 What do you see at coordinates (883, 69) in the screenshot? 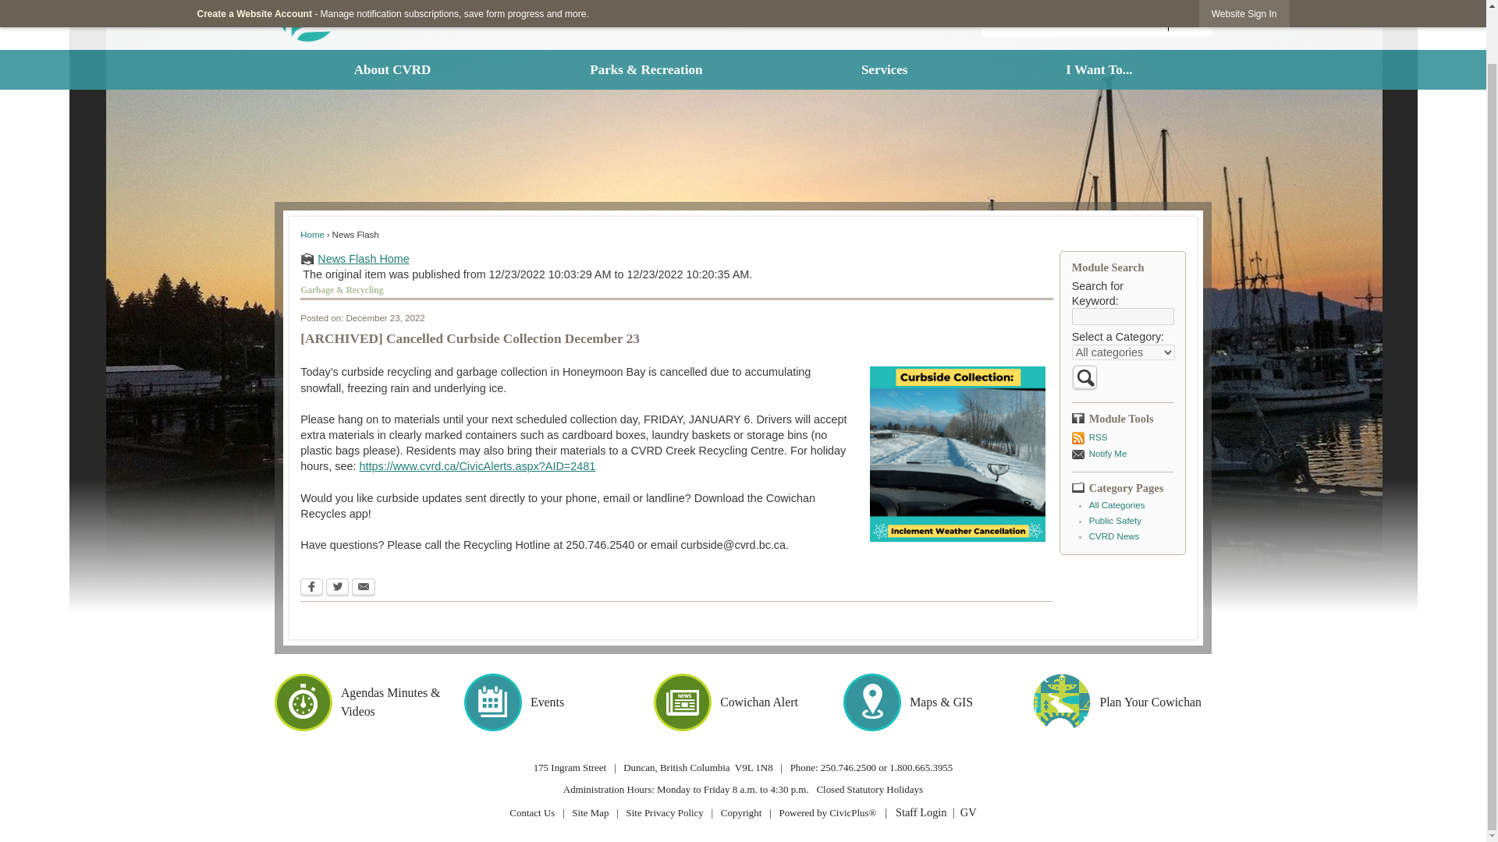
I see `Services` at bounding box center [883, 69].